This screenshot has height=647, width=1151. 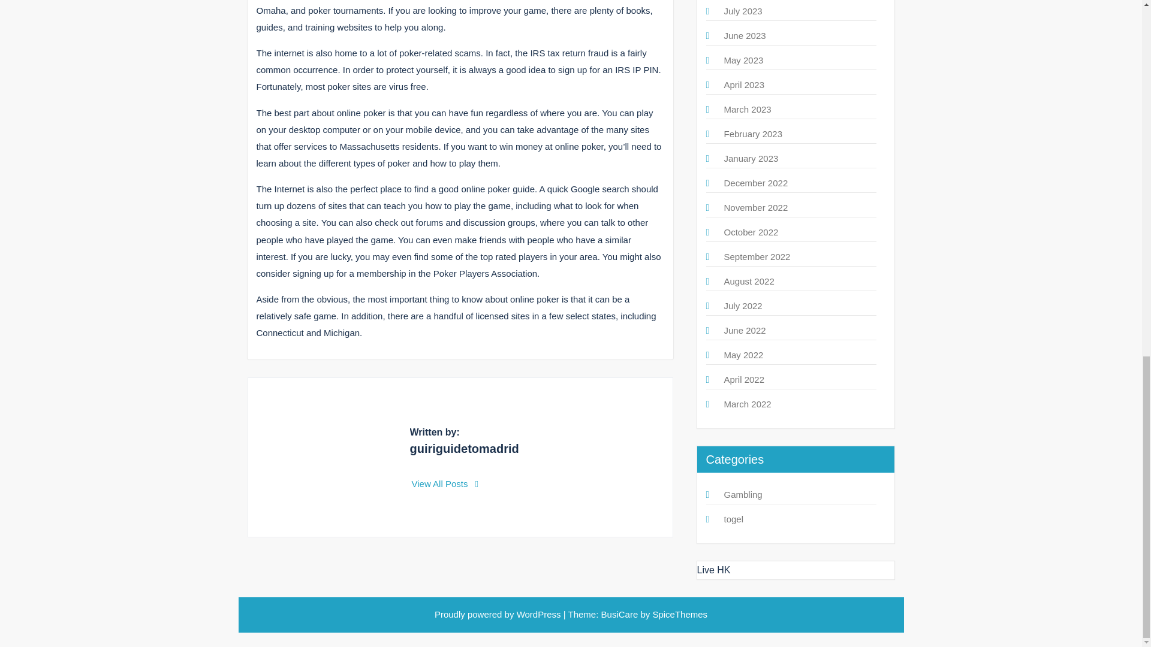 What do you see at coordinates (743, 60) in the screenshot?
I see `May 2023` at bounding box center [743, 60].